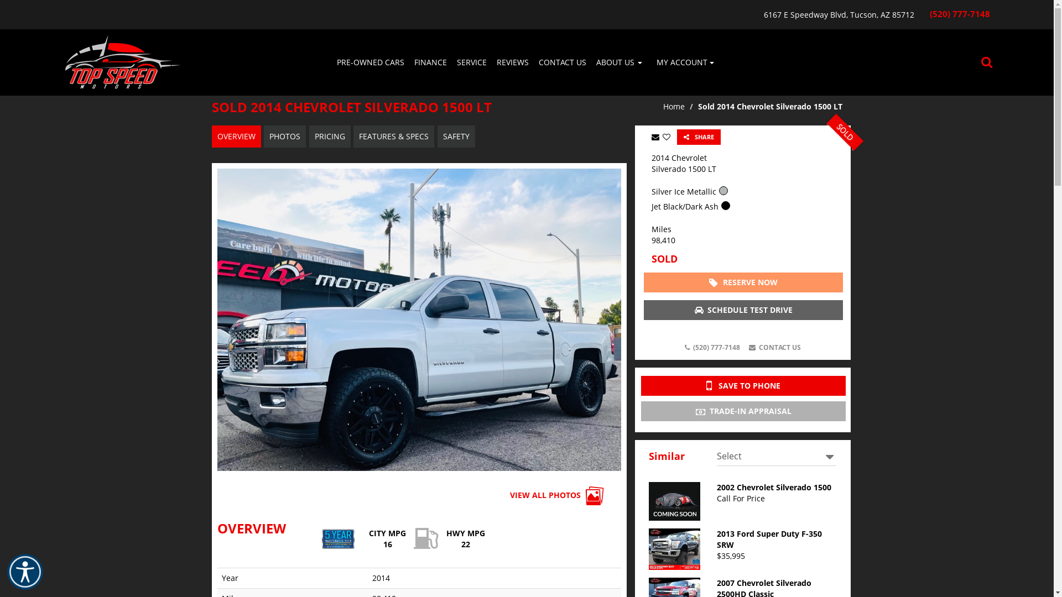 The image size is (1062, 597). Describe the element at coordinates (618, 62) in the screenshot. I see `ABOUT US` at that location.